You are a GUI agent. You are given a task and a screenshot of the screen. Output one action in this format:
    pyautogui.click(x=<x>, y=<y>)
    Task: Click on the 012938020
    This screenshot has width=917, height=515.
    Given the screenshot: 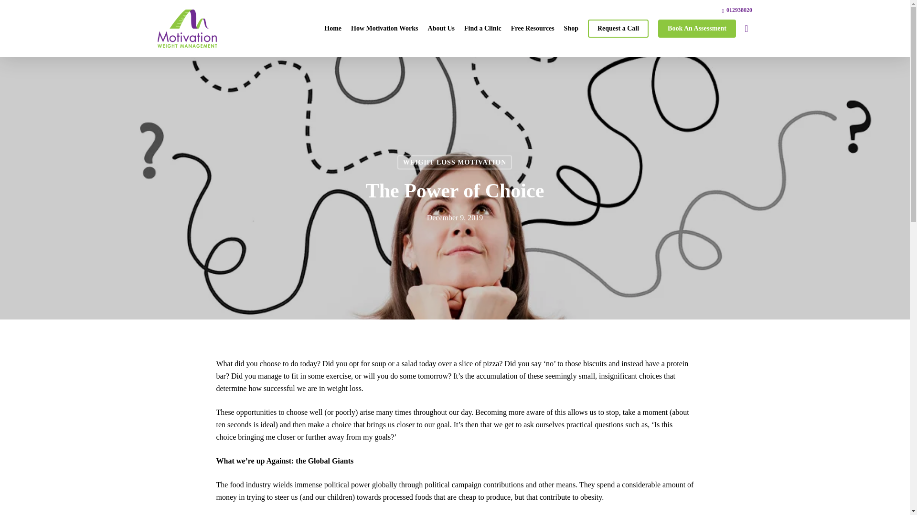 What is the action you would take?
    pyautogui.click(x=737, y=10)
    